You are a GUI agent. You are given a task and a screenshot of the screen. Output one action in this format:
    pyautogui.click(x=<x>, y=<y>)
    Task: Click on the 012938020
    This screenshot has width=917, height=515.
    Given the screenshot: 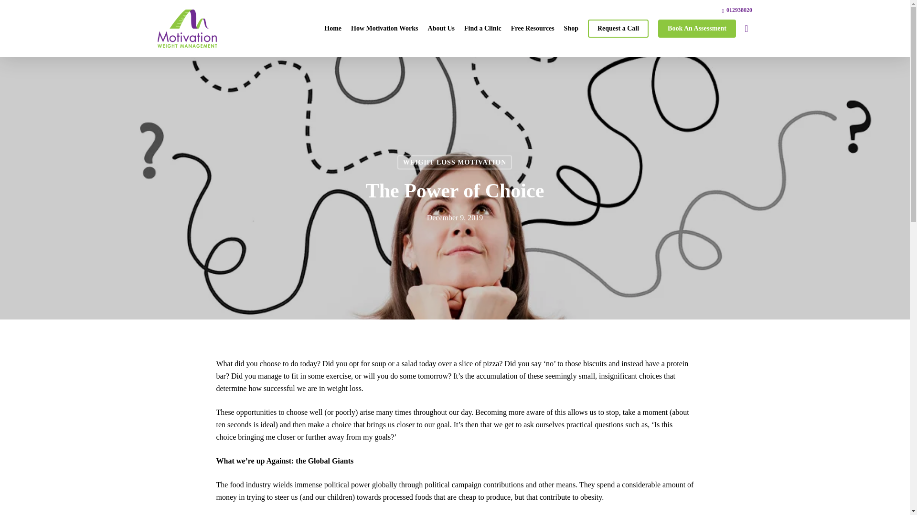 What is the action you would take?
    pyautogui.click(x=737, y=10)
    